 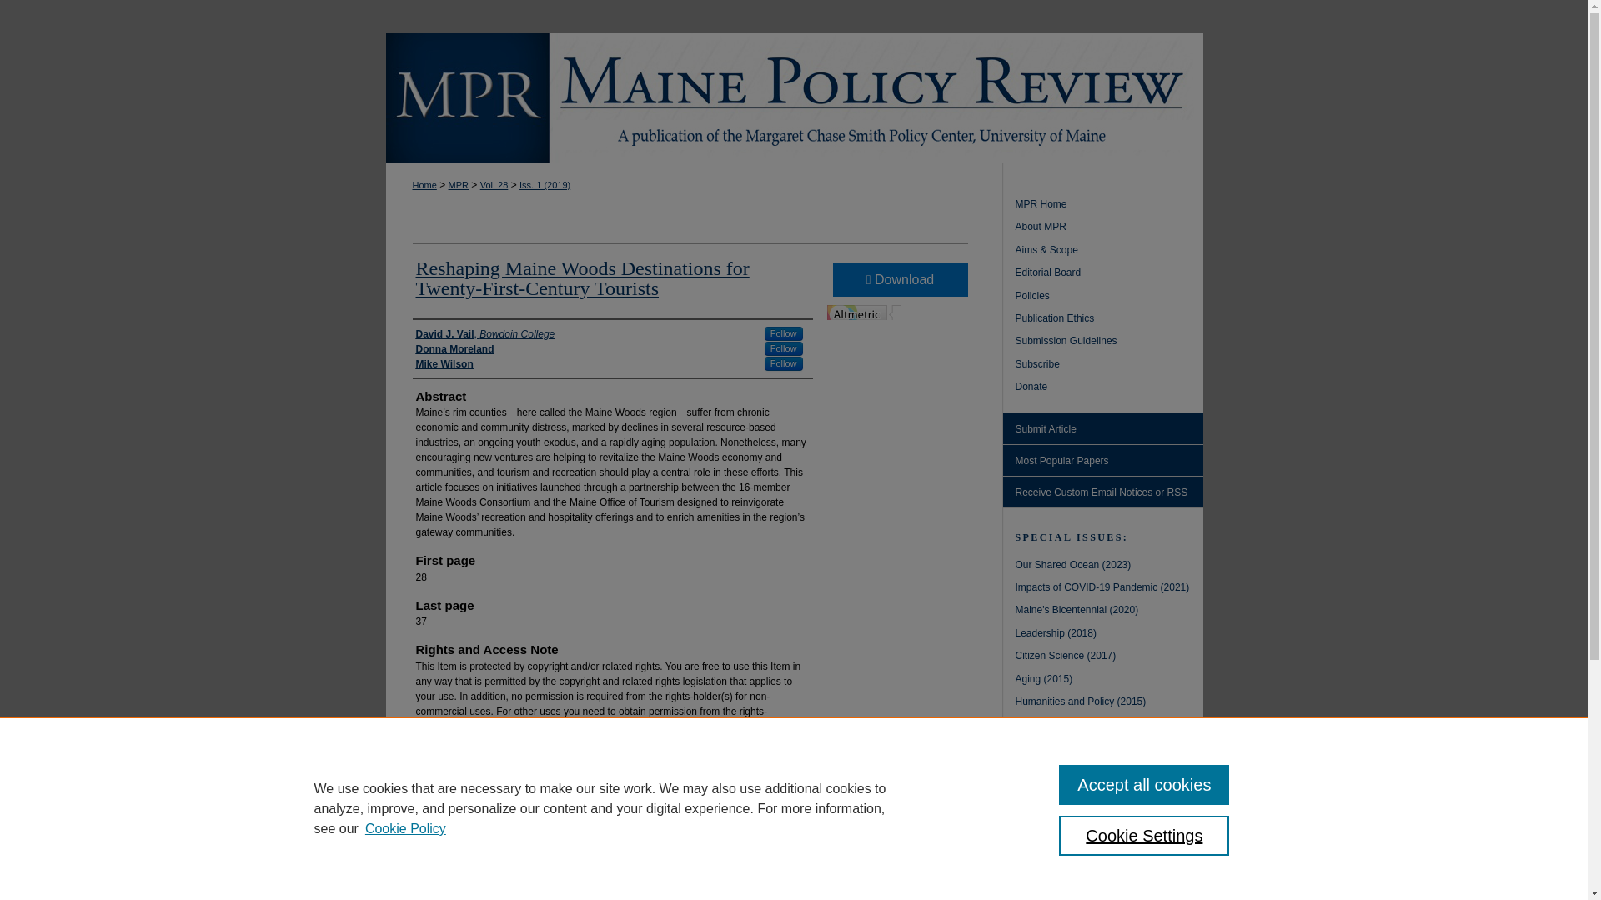 I want to click on Policies, so click(x=1109, y=297).